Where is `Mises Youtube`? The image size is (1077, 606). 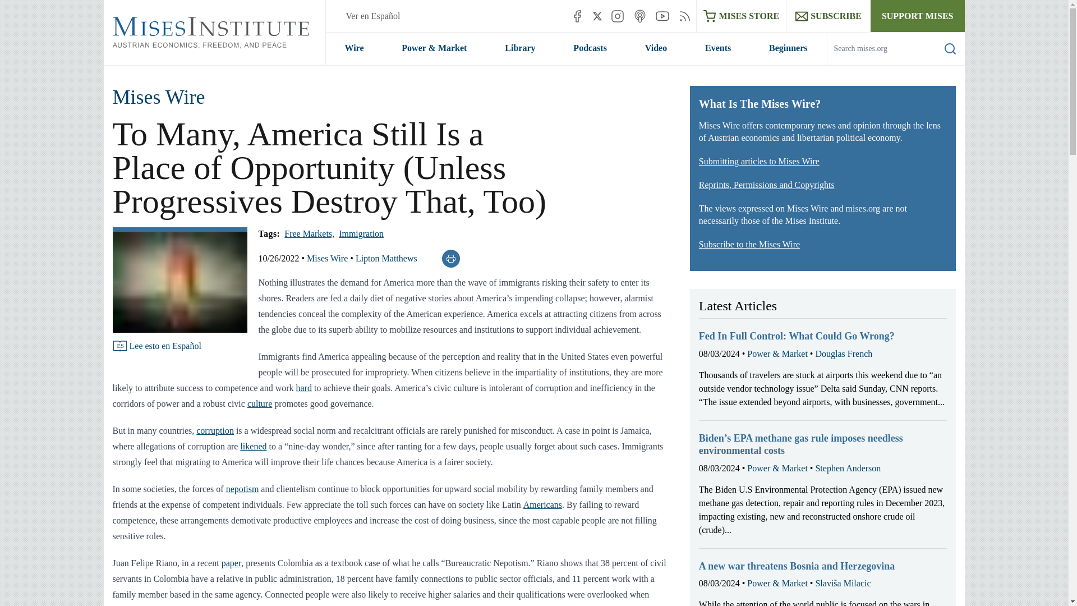 Mises Youtube is located at coordinates (662, 16).